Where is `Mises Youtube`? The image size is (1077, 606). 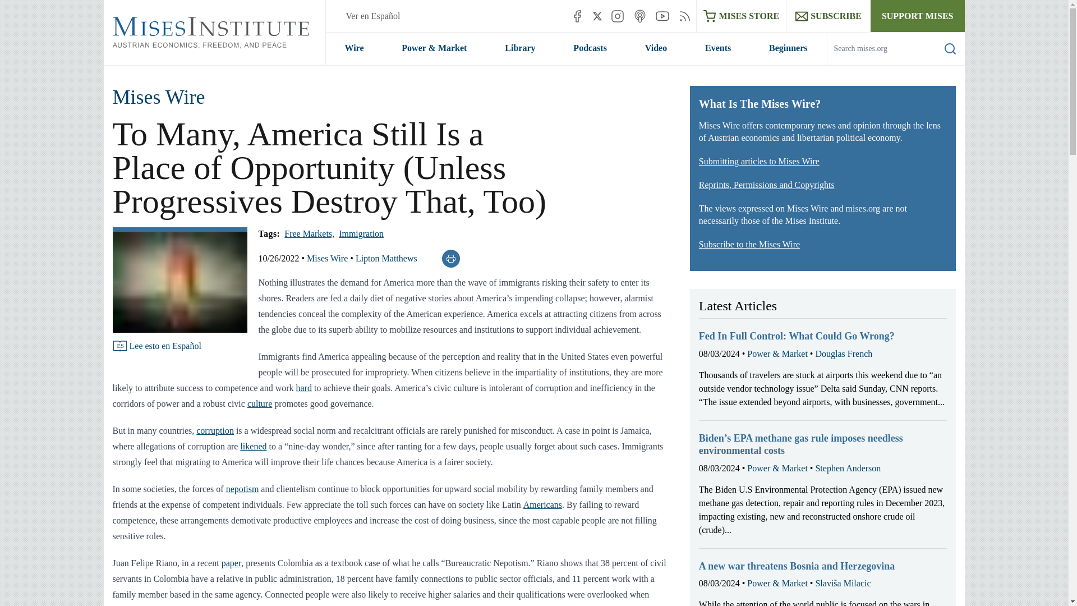 Mises Youtube is located at coordinates (662, 16).